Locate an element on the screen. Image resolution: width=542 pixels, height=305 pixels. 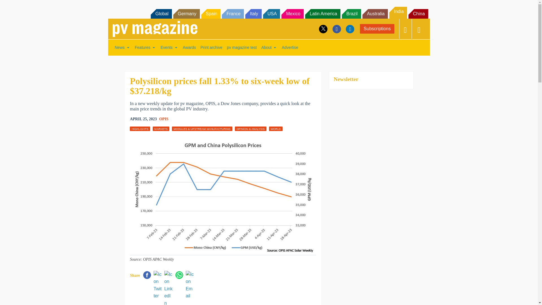
Italy is located at coordinates (253, 14).